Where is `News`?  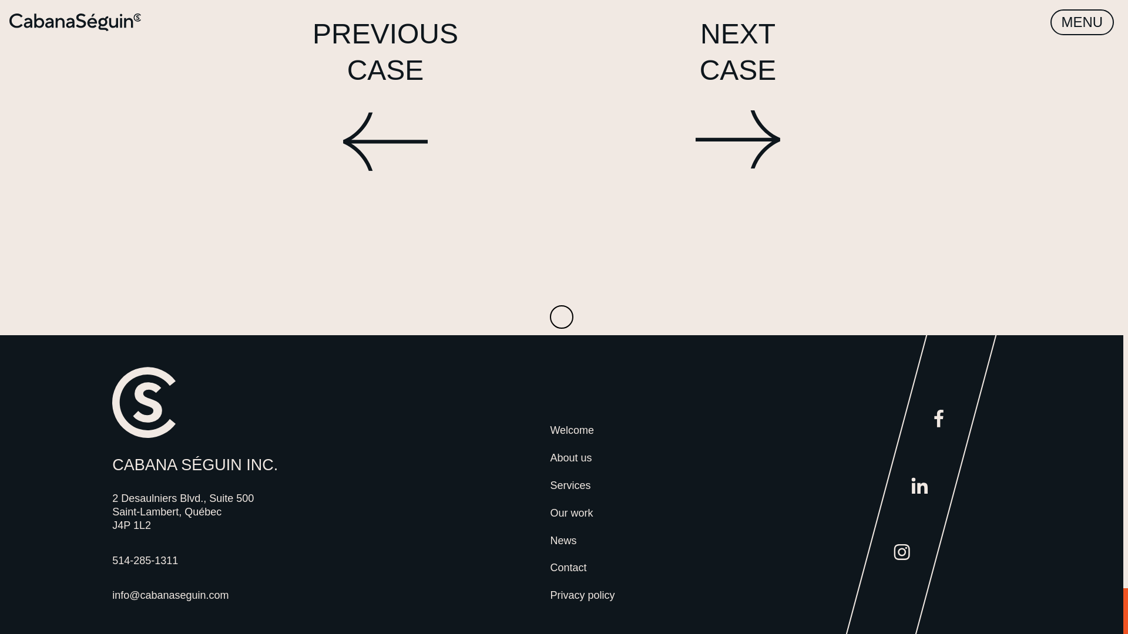
News is located at coordinates (194, 560).